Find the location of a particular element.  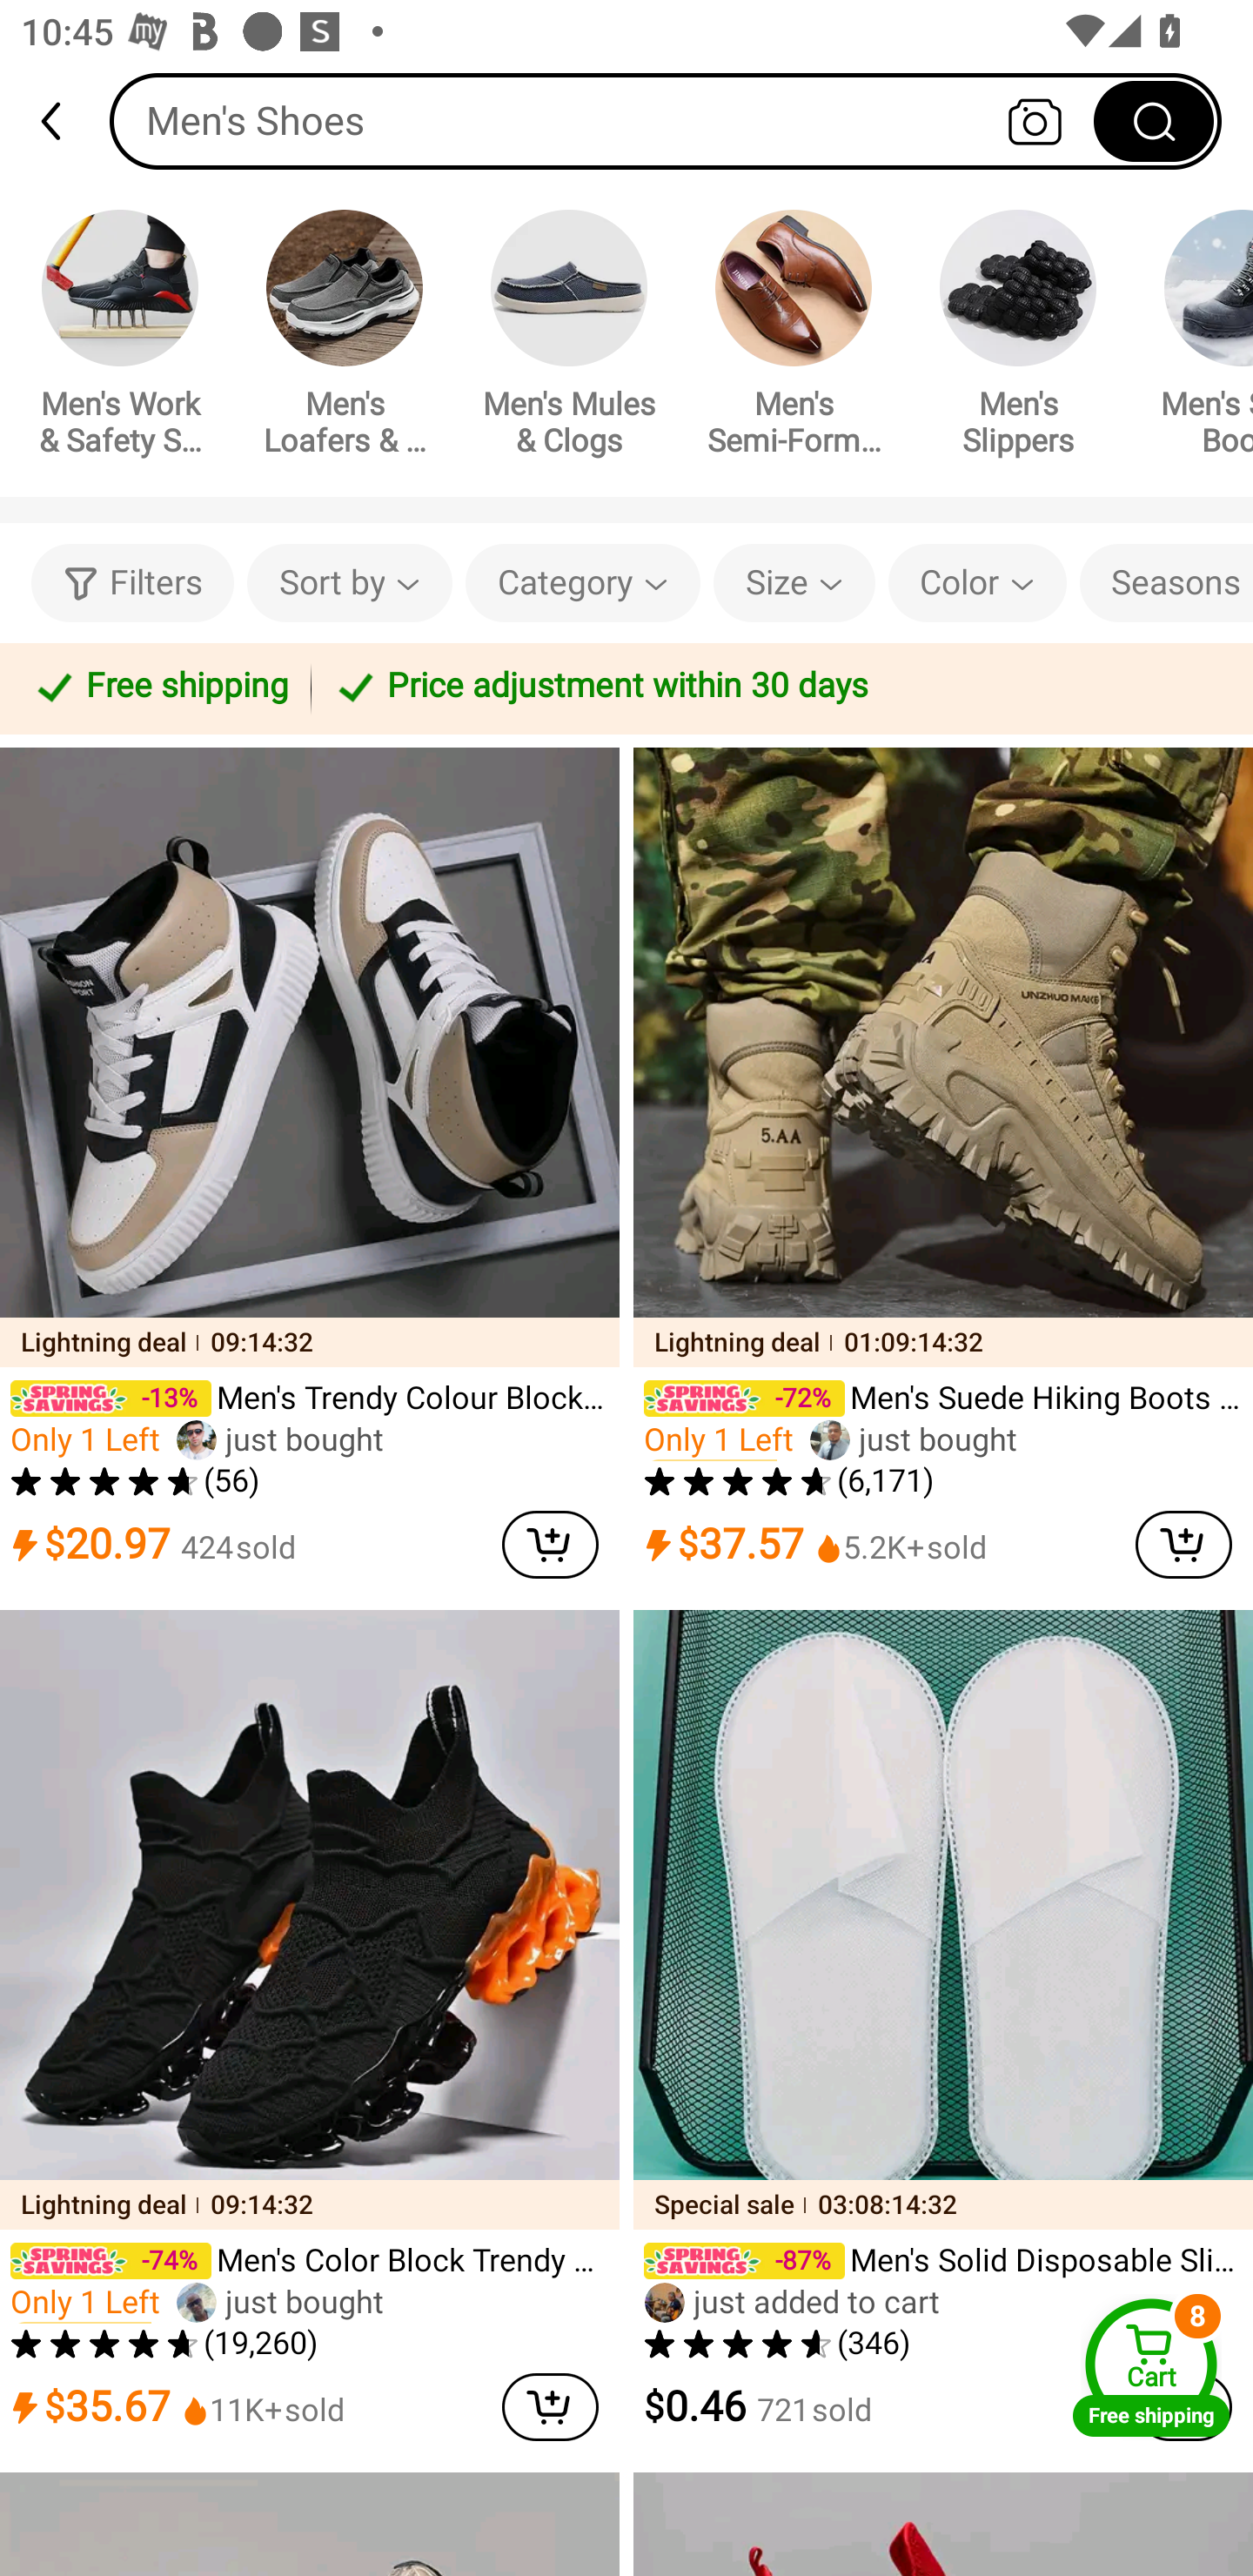

Color is located at coordinates (976, 583).